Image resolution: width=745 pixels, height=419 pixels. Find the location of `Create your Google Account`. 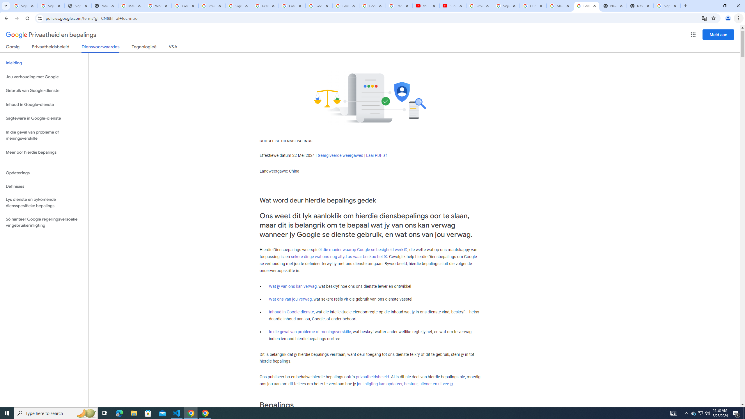

Create your Google Account is located at coordinates (185, 6).